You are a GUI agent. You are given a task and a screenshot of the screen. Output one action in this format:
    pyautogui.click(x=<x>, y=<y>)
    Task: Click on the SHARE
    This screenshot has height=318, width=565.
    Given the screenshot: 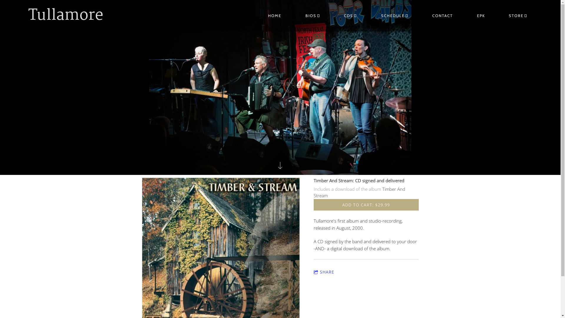 What is the action you would take?
    pyautogui.click(x=324, y=272)
    